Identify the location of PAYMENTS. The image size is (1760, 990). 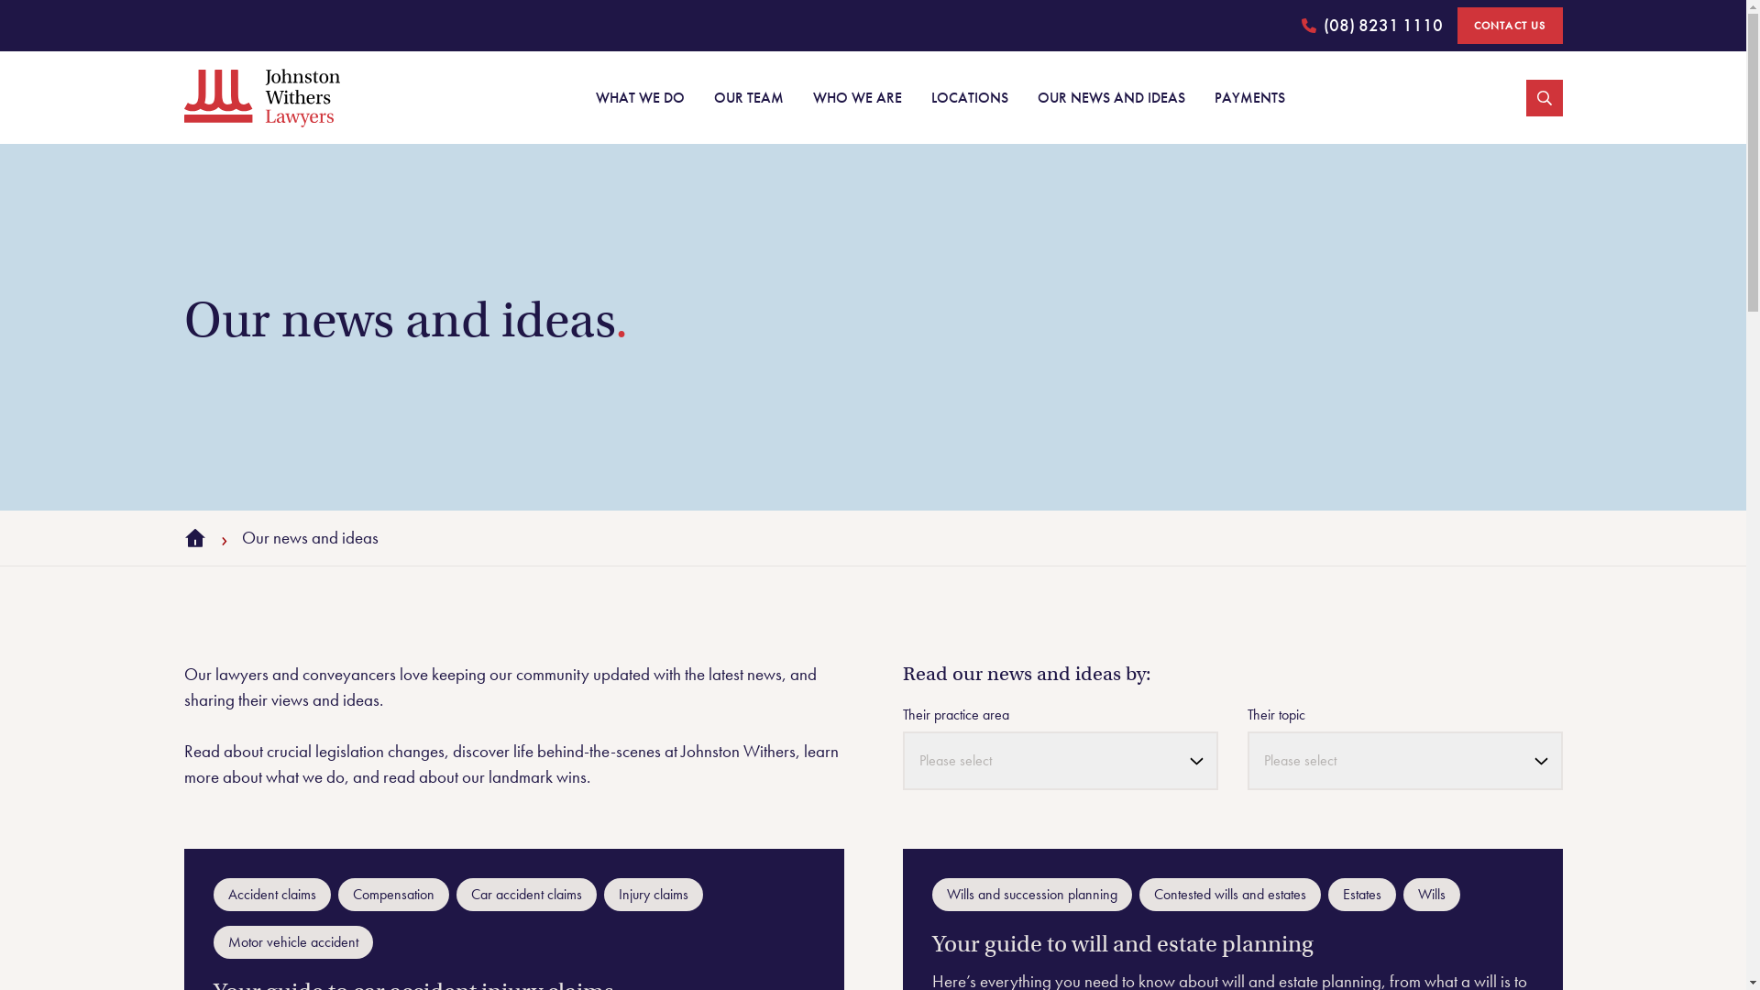
(1248, 97).